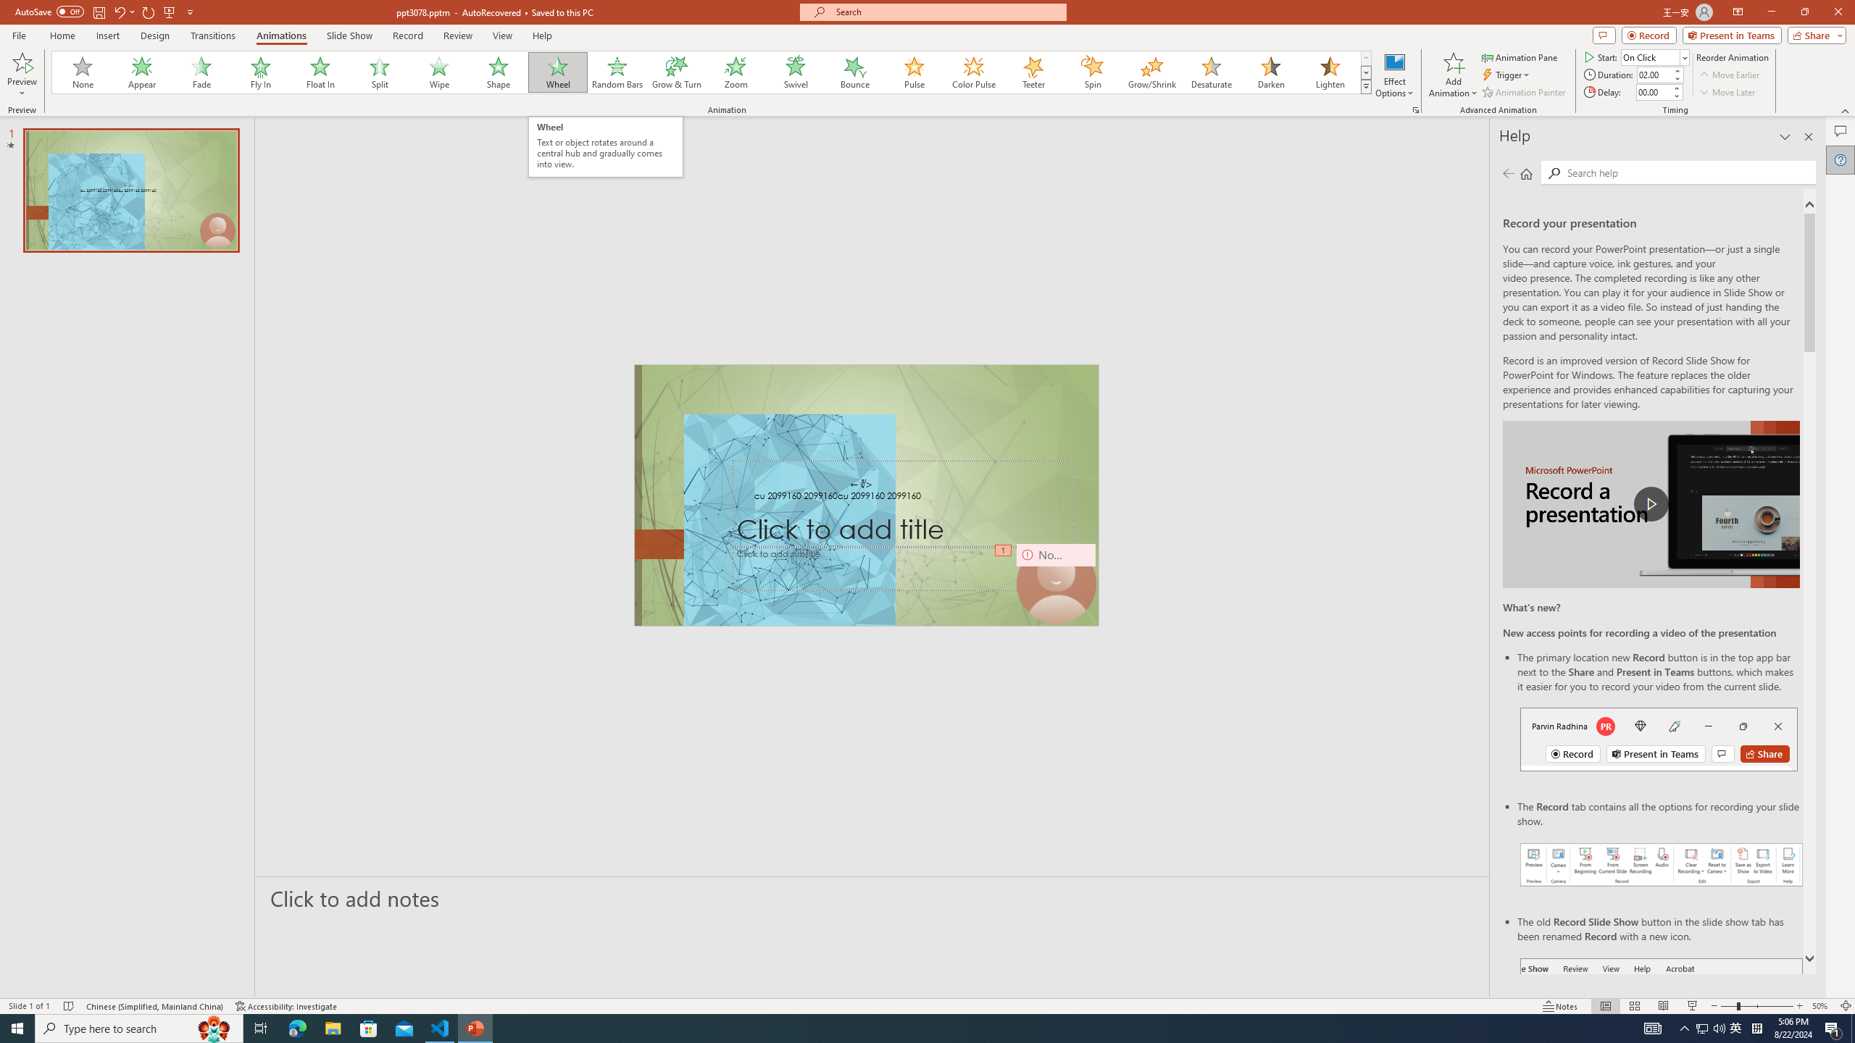 This screenshot has height=1043, width=1855. I want to click on Move Earlier, so click(1729, 75).